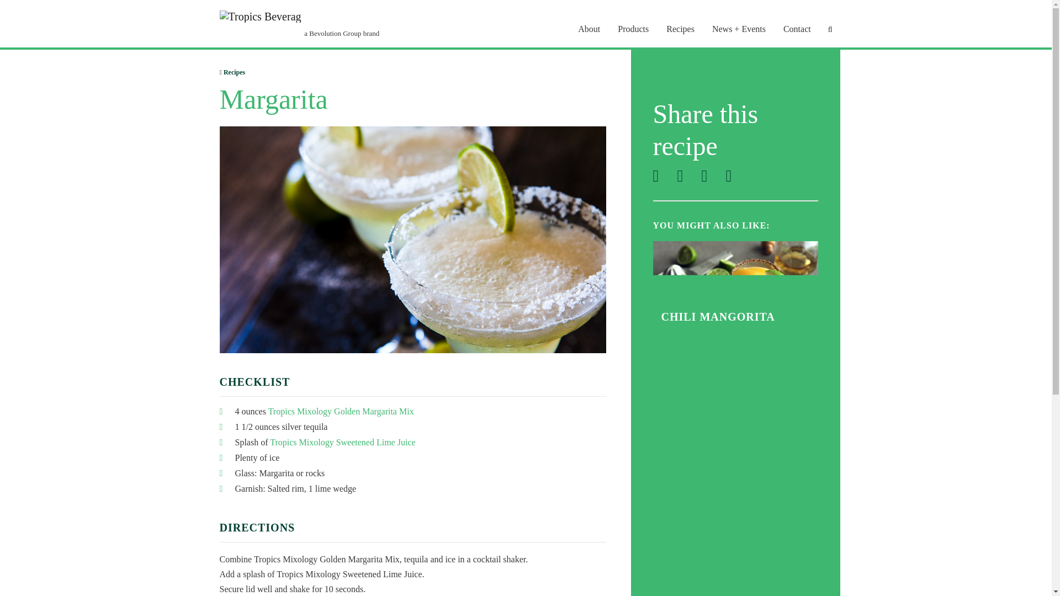  I want to click on About, so click(589, 29).